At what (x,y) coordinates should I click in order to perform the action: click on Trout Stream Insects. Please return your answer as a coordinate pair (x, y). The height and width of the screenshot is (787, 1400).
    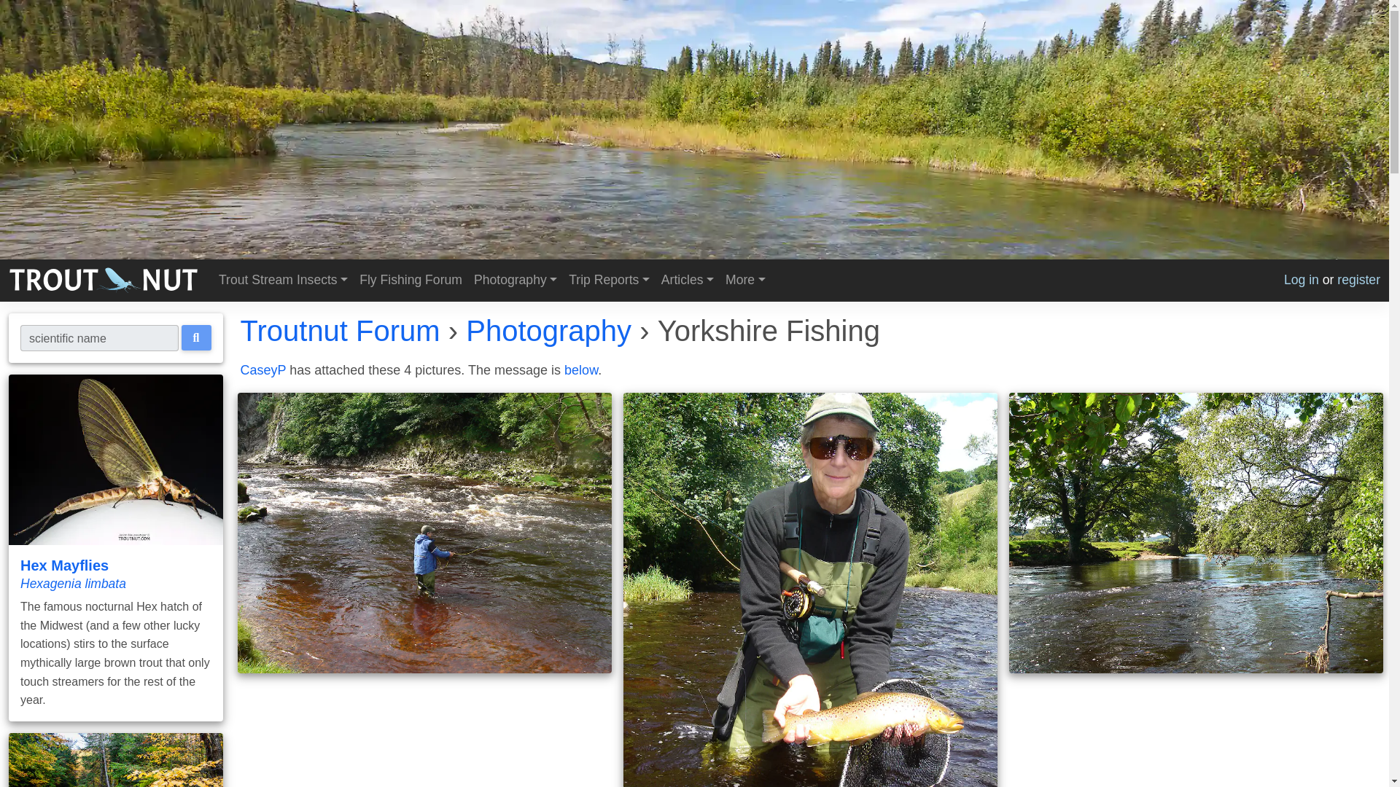
    Looking at the image, I should click on (283, 280).